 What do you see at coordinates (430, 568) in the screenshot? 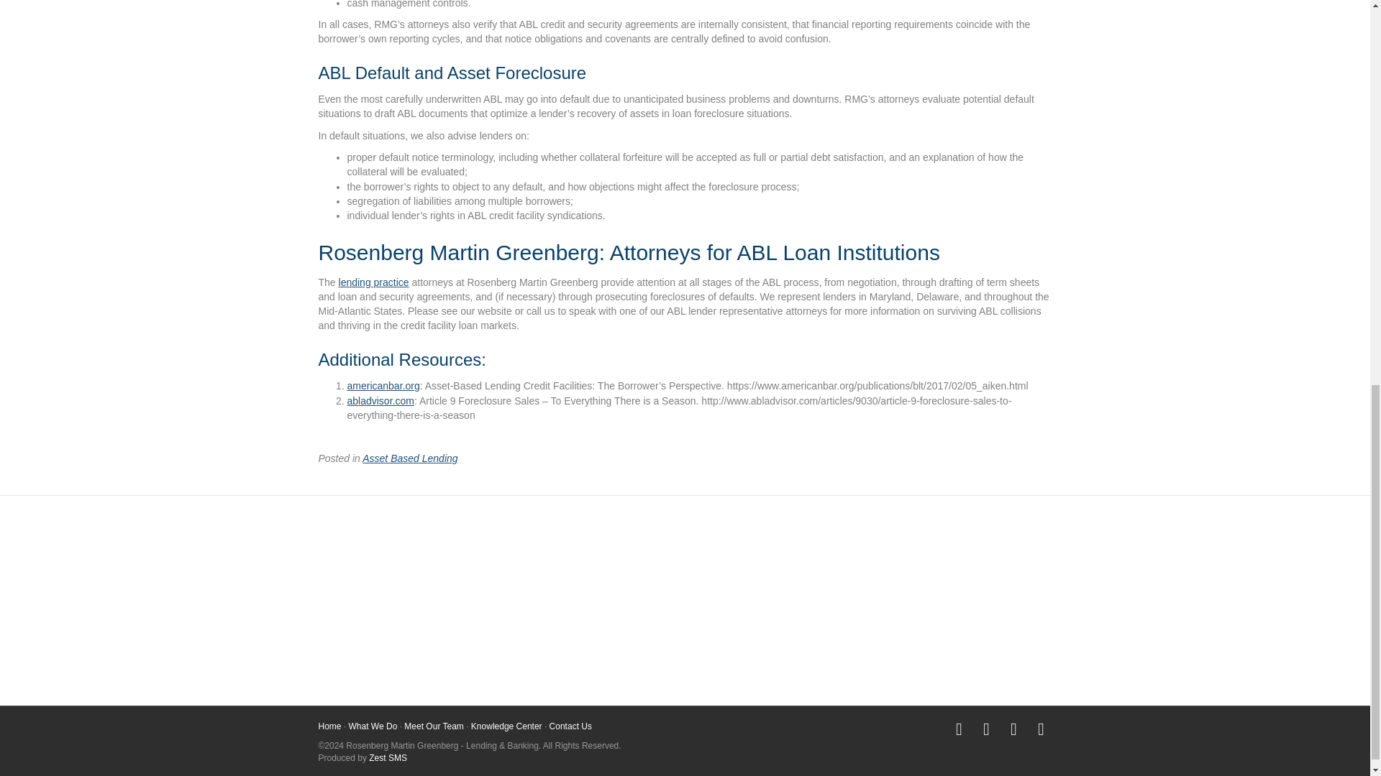
I see `Asset Based Lending` at bounding box center [430, 568].